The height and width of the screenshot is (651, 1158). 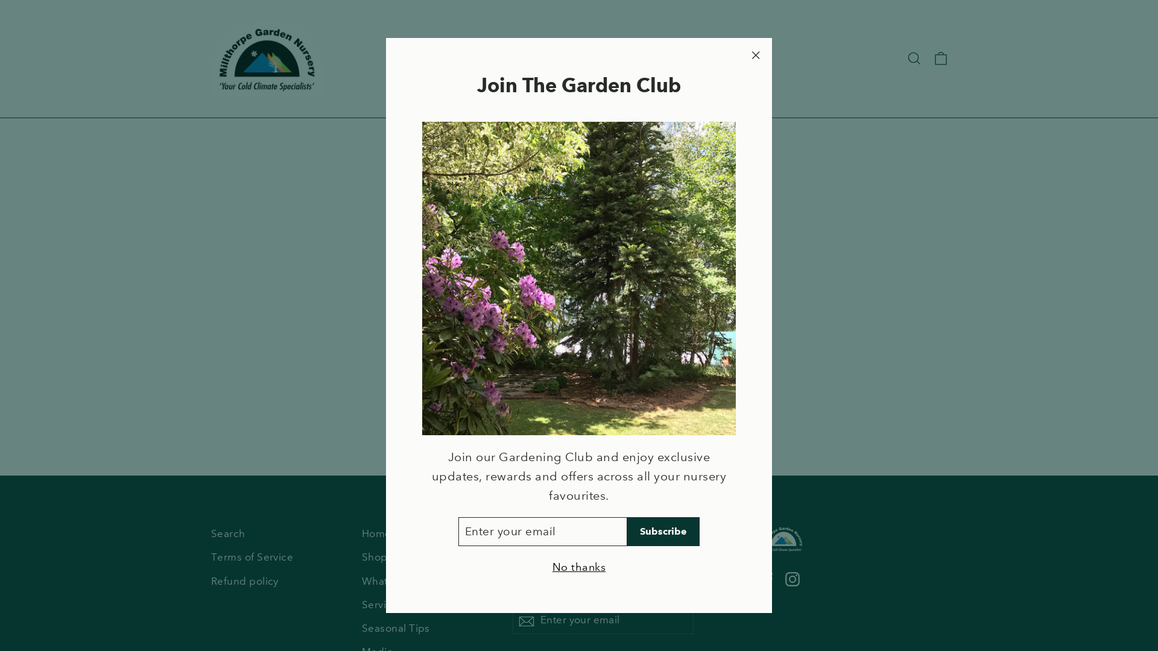 I want to click on Shop, so click(x=428, y=558).